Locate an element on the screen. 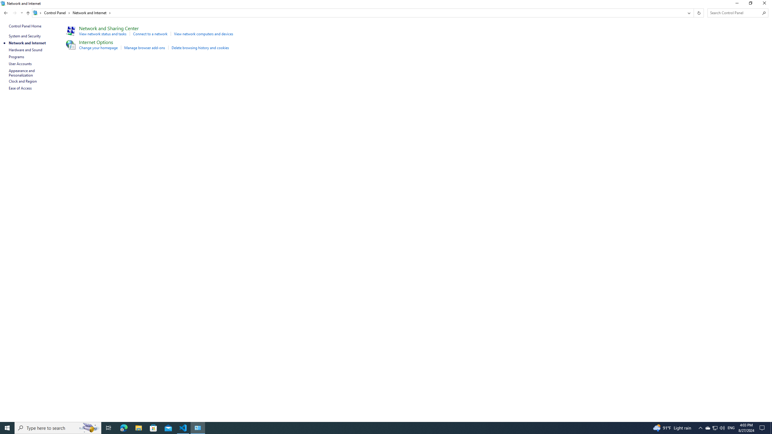 The height and width of the screenshot is (434, 772). Internet Options is located at coordinates (96, 42).